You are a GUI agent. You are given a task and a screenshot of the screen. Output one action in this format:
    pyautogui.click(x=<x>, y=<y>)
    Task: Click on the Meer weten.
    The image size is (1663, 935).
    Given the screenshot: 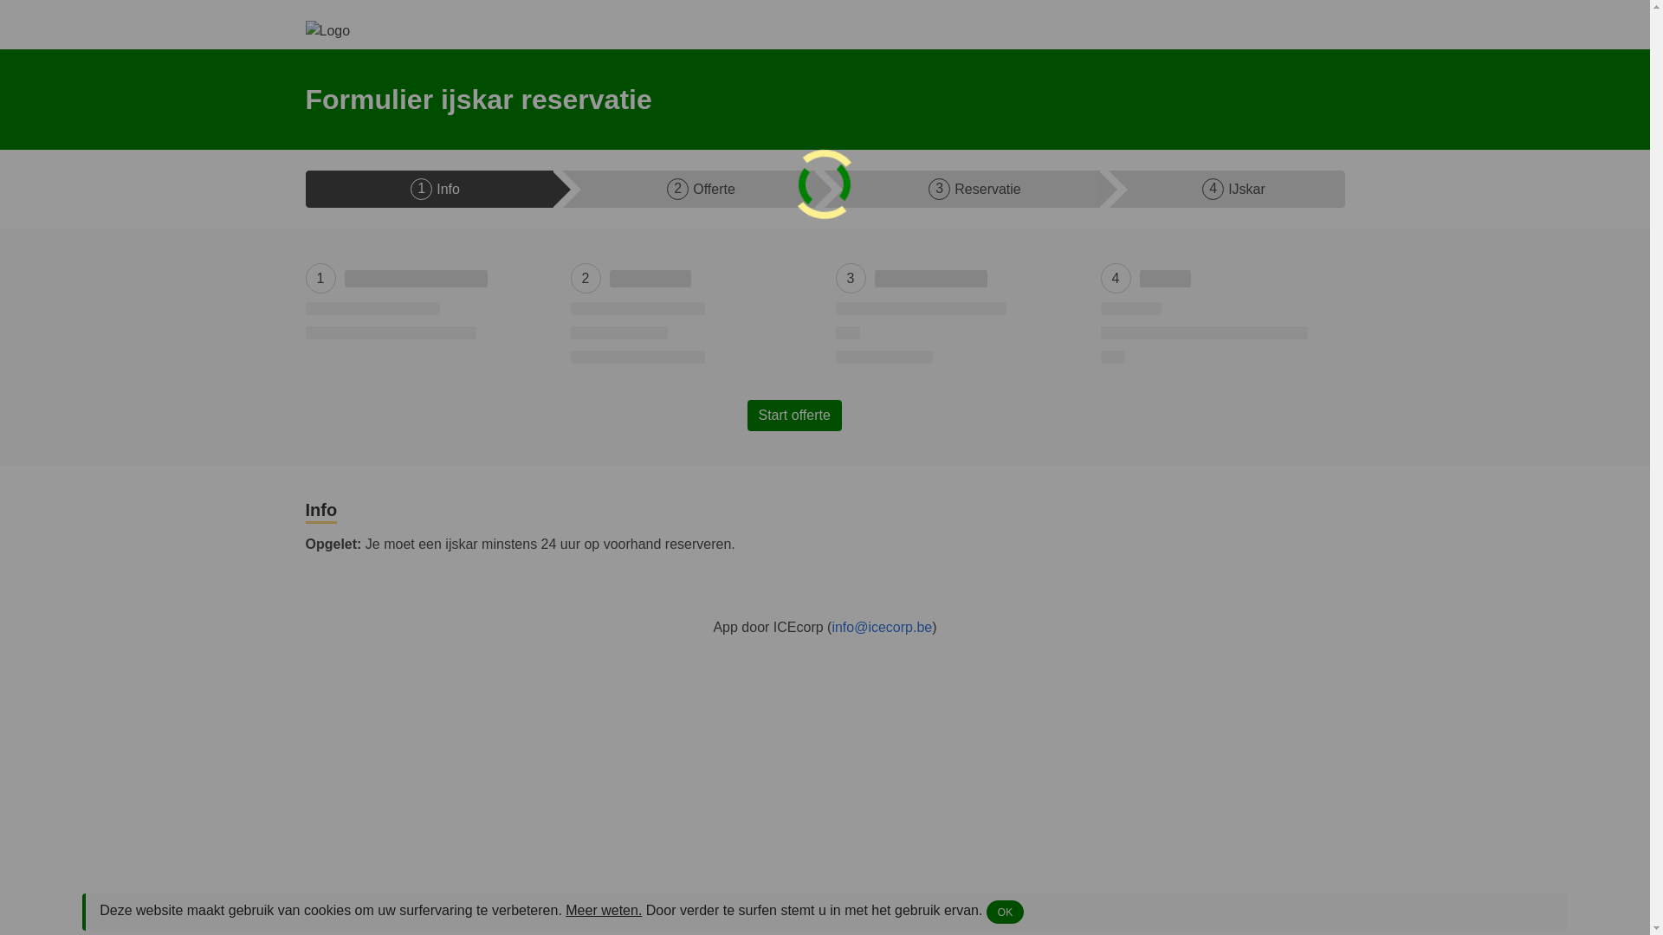 What is the action you would take?
    pyautogui.click(x=604, y=911)
    